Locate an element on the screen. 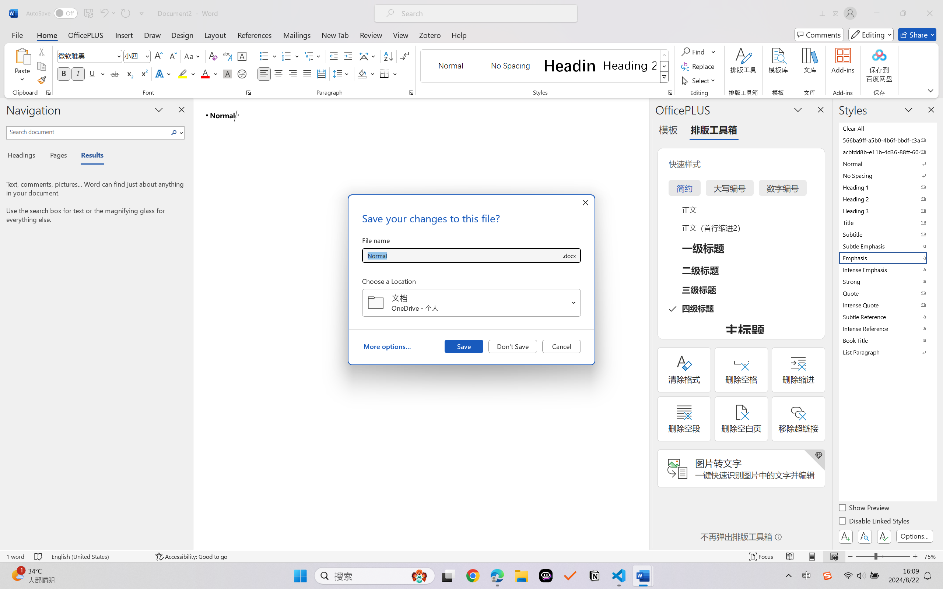 The height and width of the screenshot is (589, 943). Results is located at coordinates (88, 156).